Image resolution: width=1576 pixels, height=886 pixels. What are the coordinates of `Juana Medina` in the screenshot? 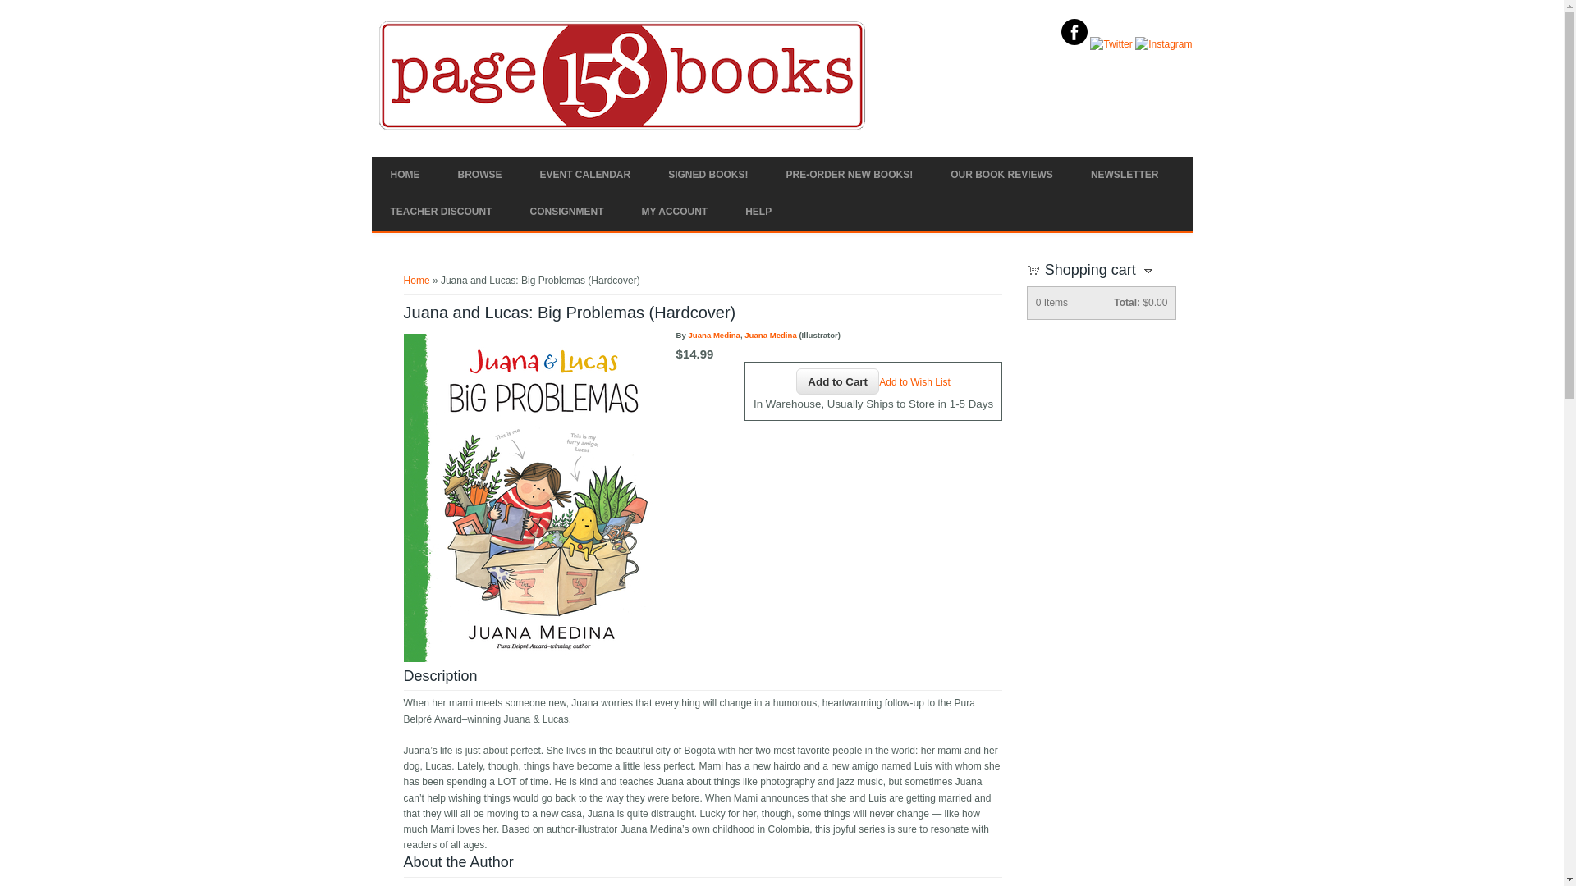 It's located at (770, 335).